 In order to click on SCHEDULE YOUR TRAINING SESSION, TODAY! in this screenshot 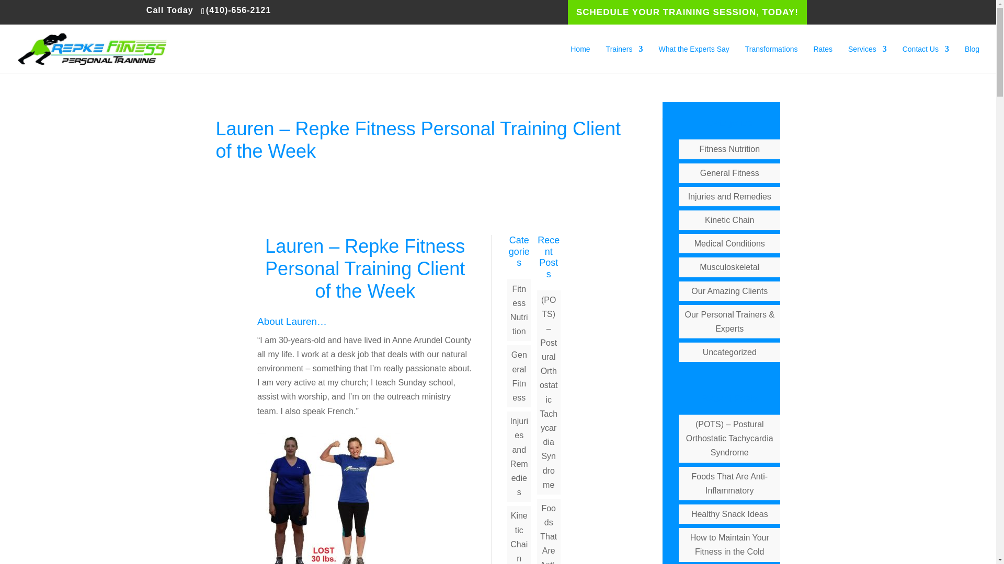, I will do `click(687, 13)`.